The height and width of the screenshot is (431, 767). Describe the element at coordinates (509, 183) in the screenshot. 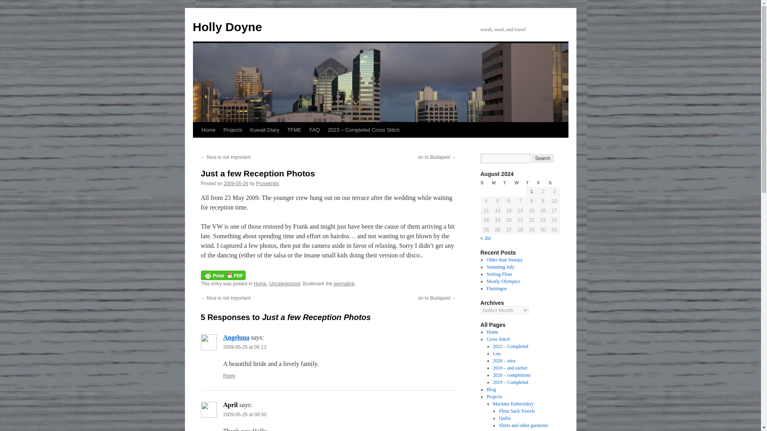

I see `Tuesday` at that location.